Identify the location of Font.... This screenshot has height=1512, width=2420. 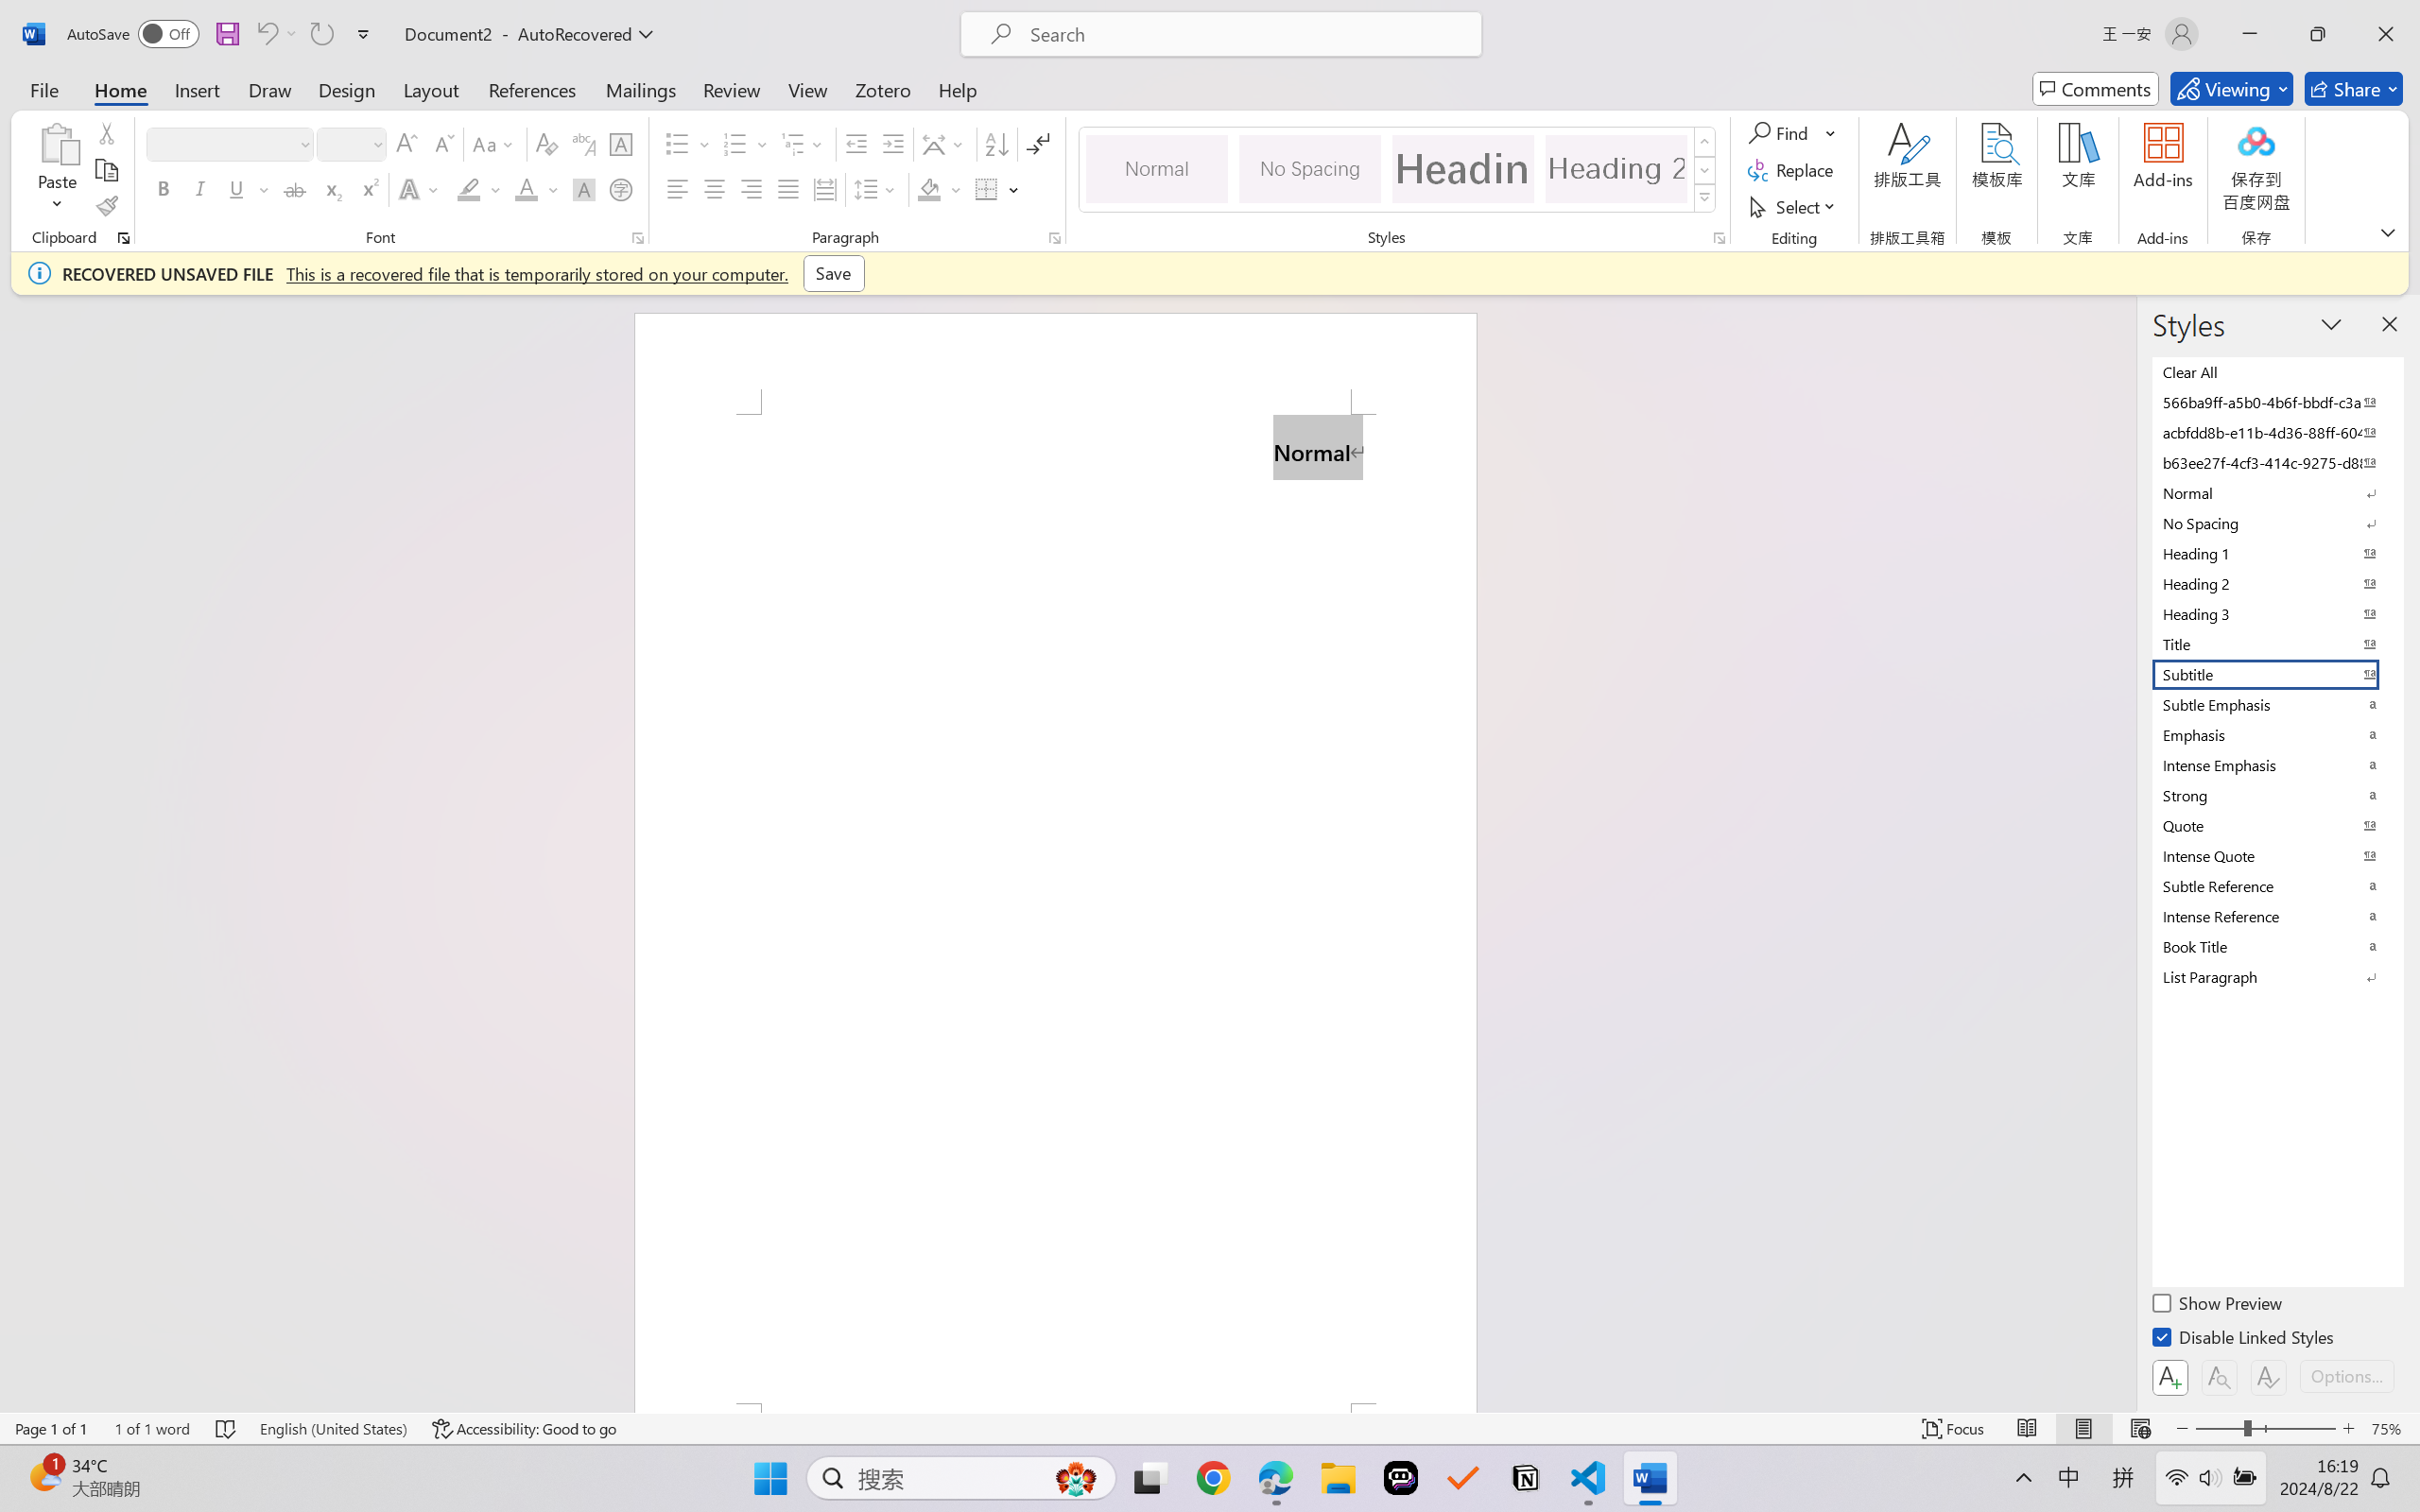
(637, 238).